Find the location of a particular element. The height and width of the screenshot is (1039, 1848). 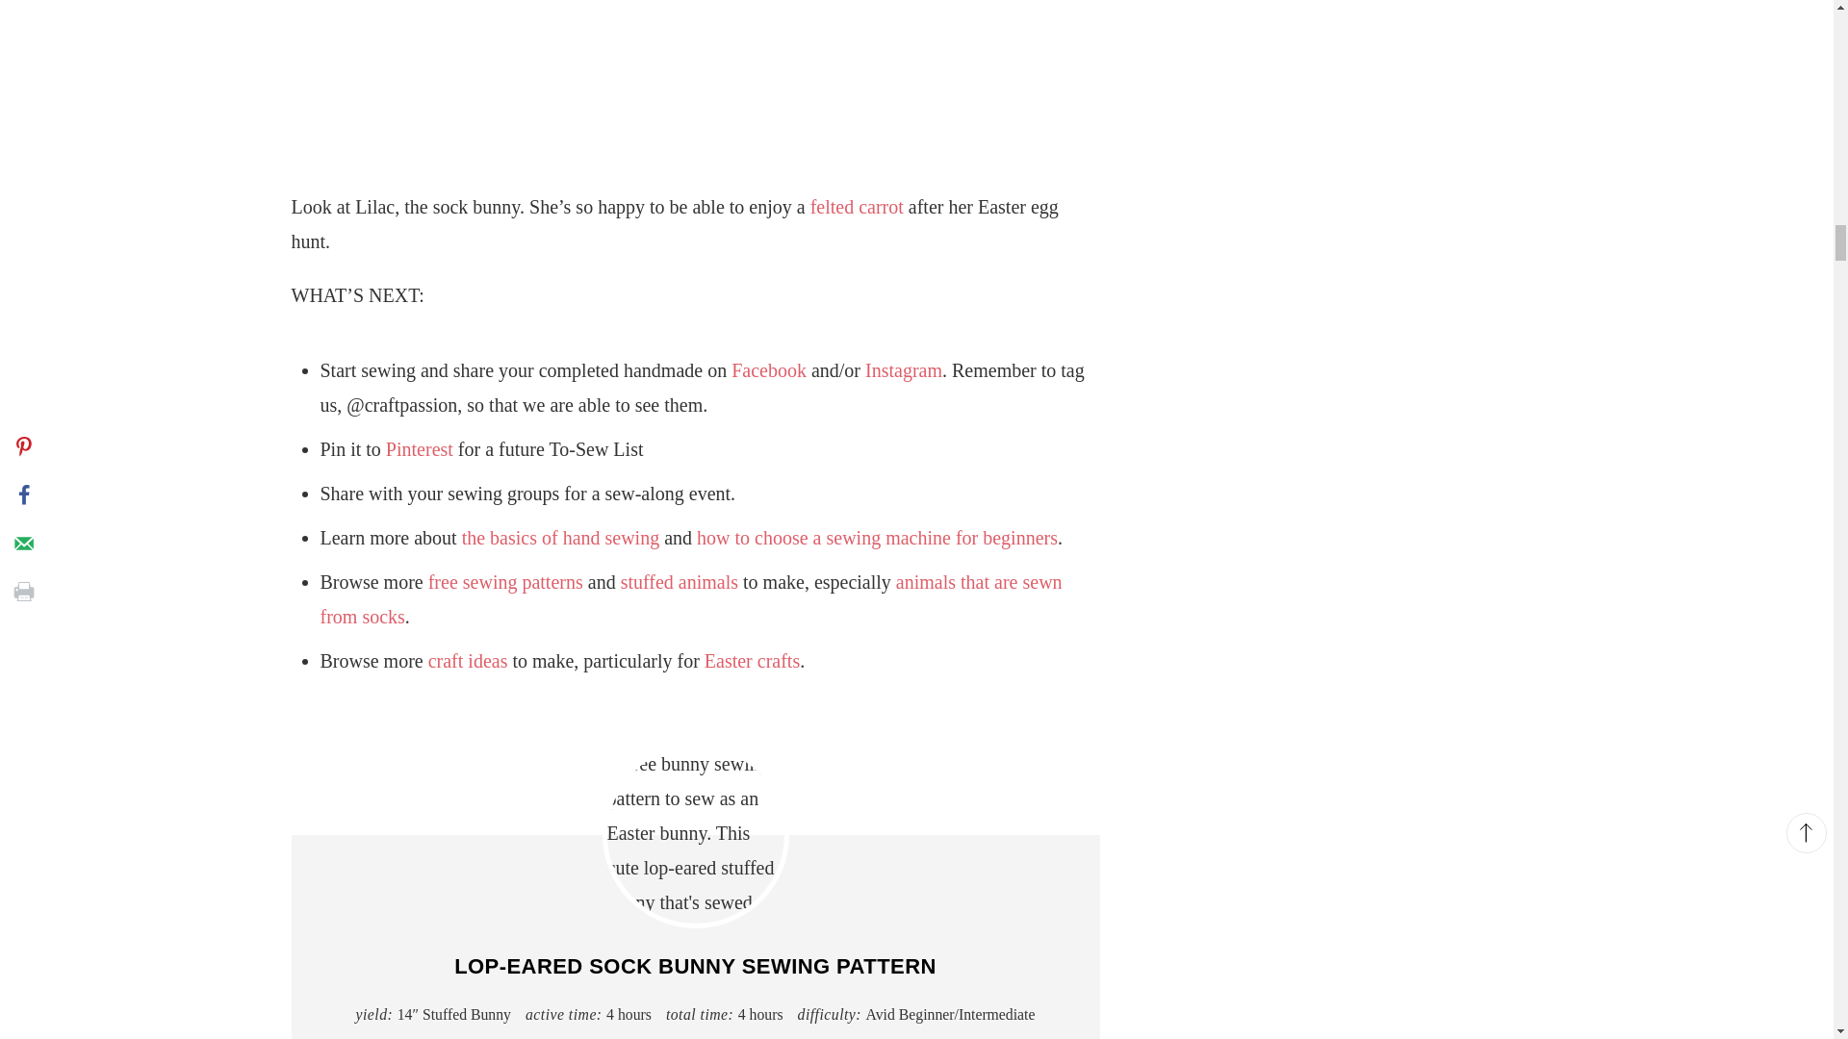

felted carrot is located at coordinates (857, 206).